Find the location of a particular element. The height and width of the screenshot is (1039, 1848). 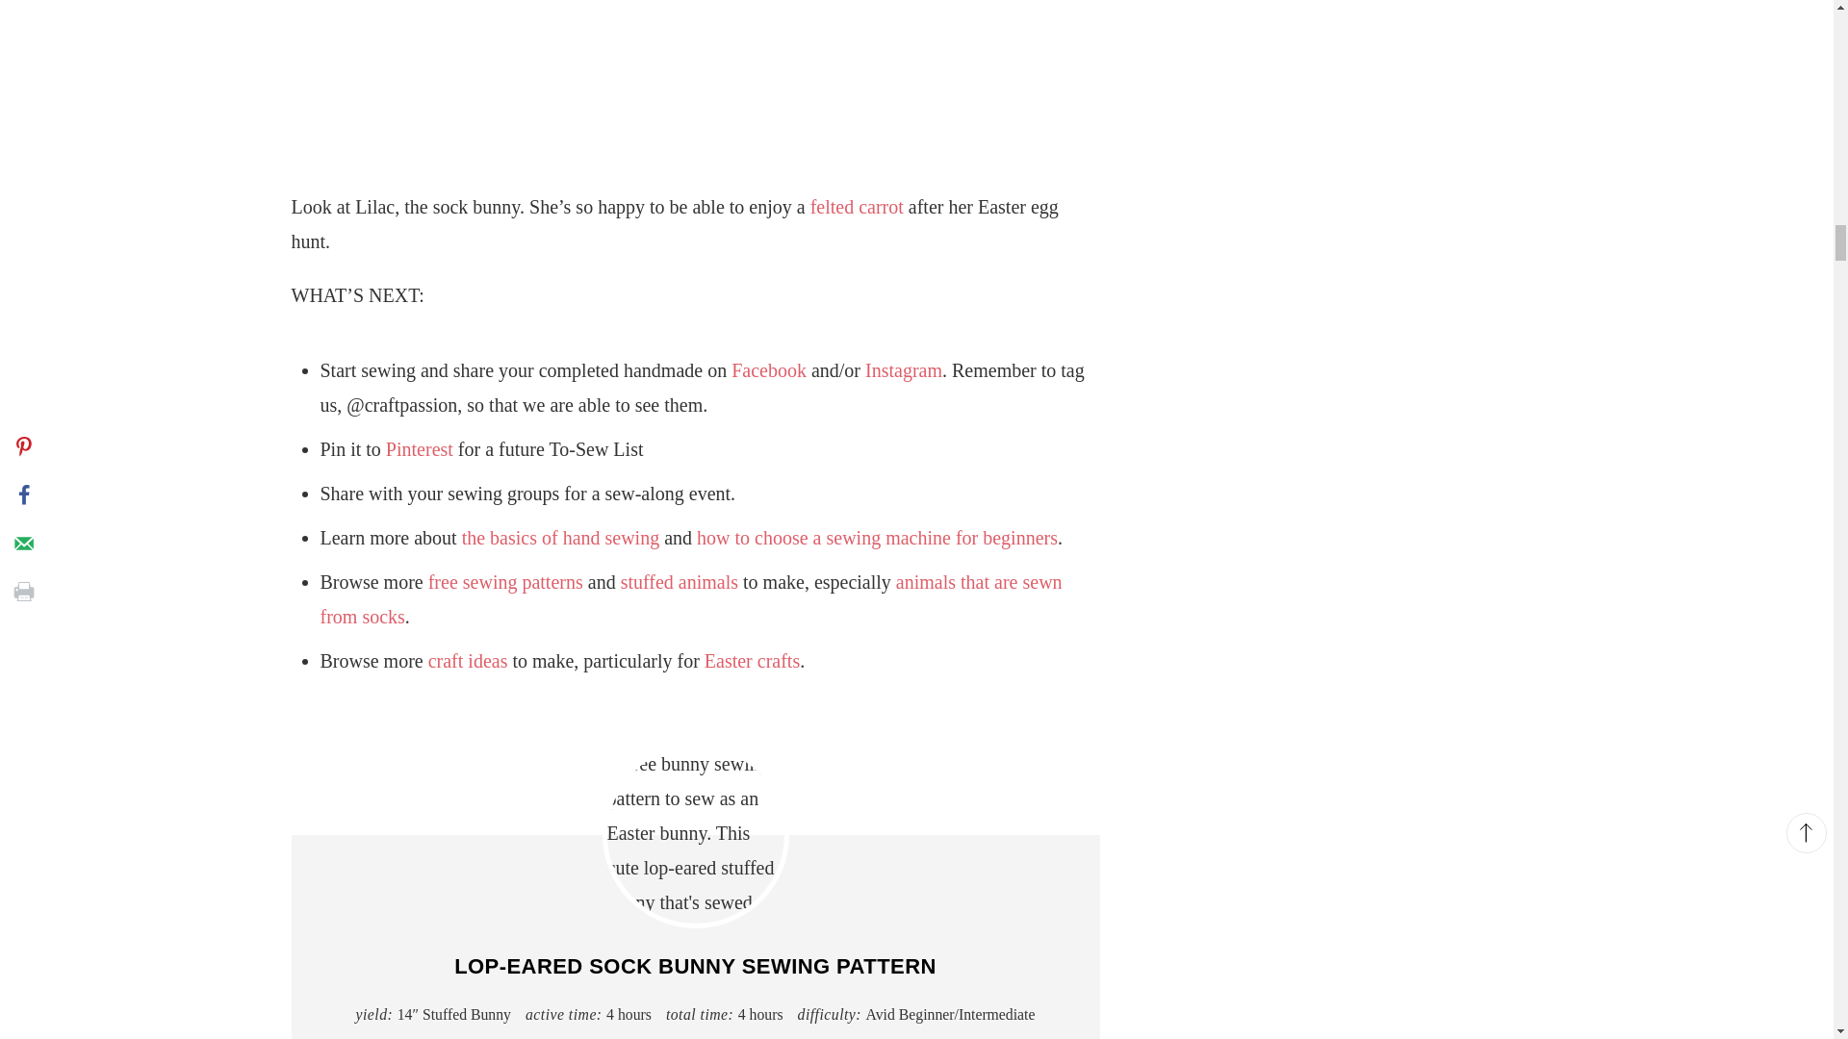

felted carrot is located at coordinates (857, 206).